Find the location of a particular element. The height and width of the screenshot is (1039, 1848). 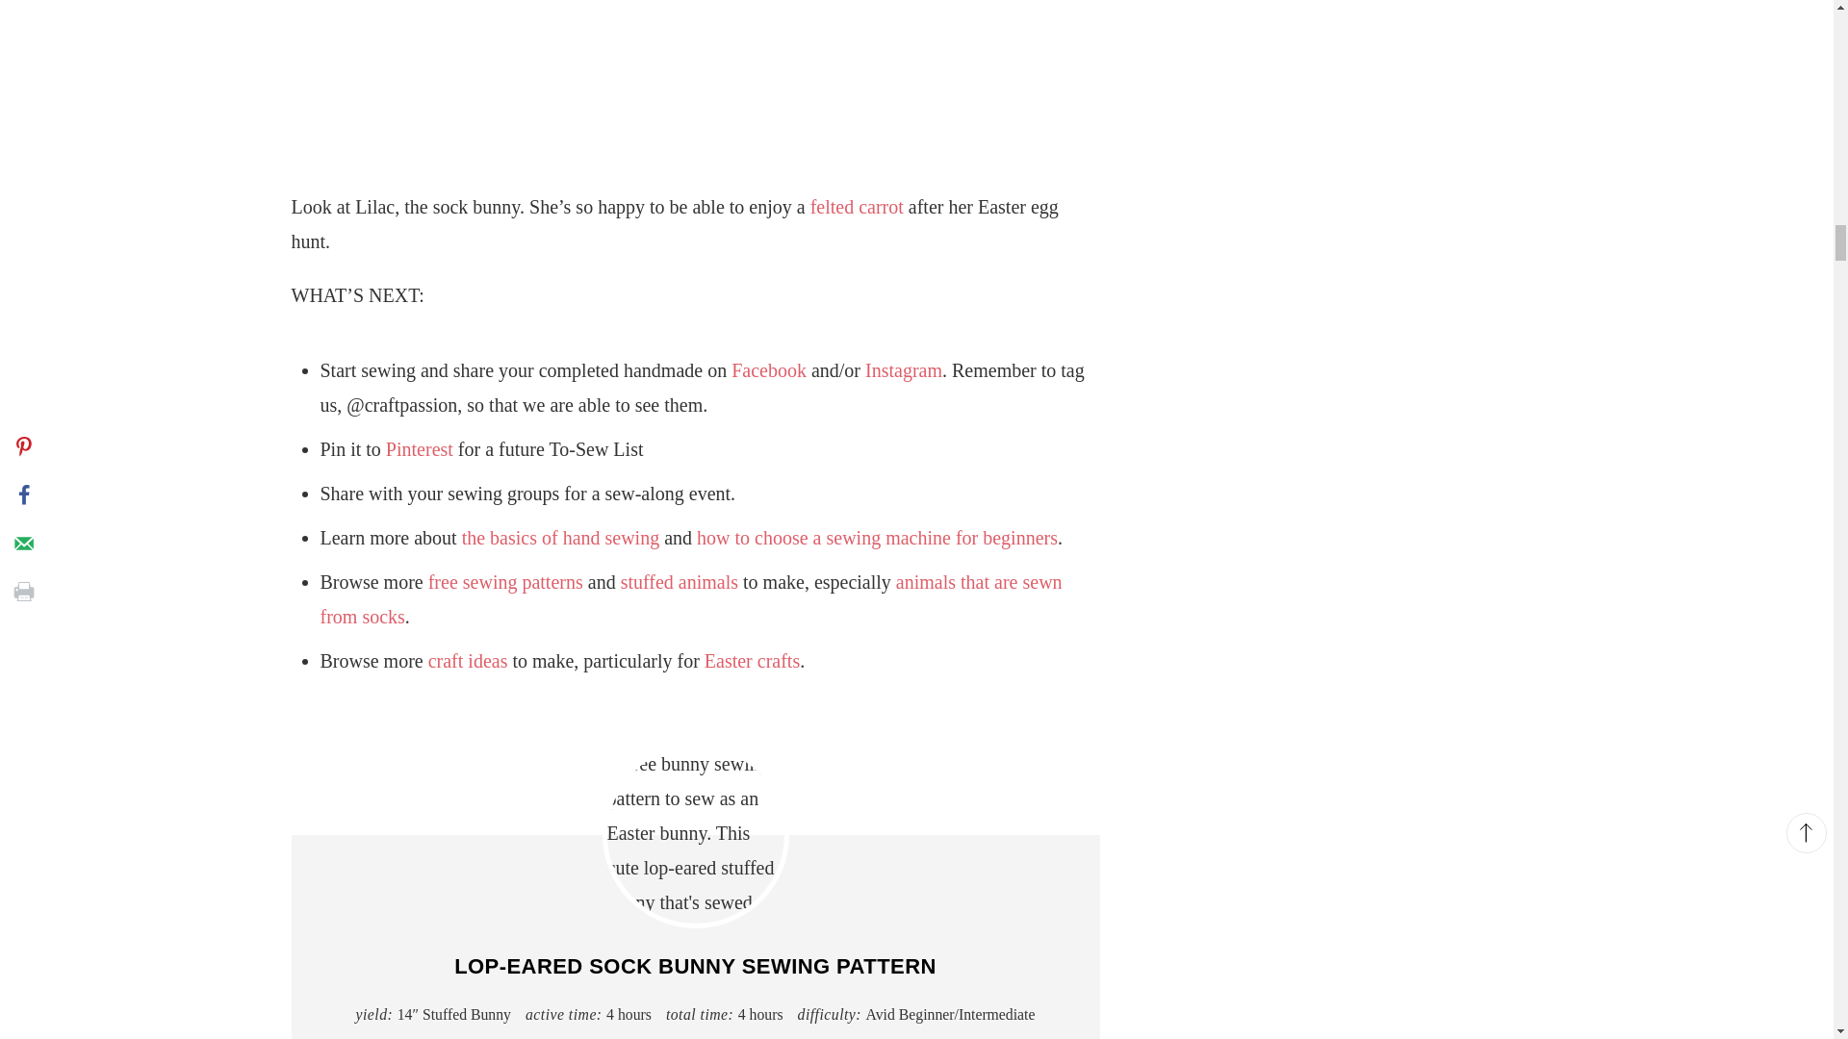

felted carrot is located at coordinates (857, 206).